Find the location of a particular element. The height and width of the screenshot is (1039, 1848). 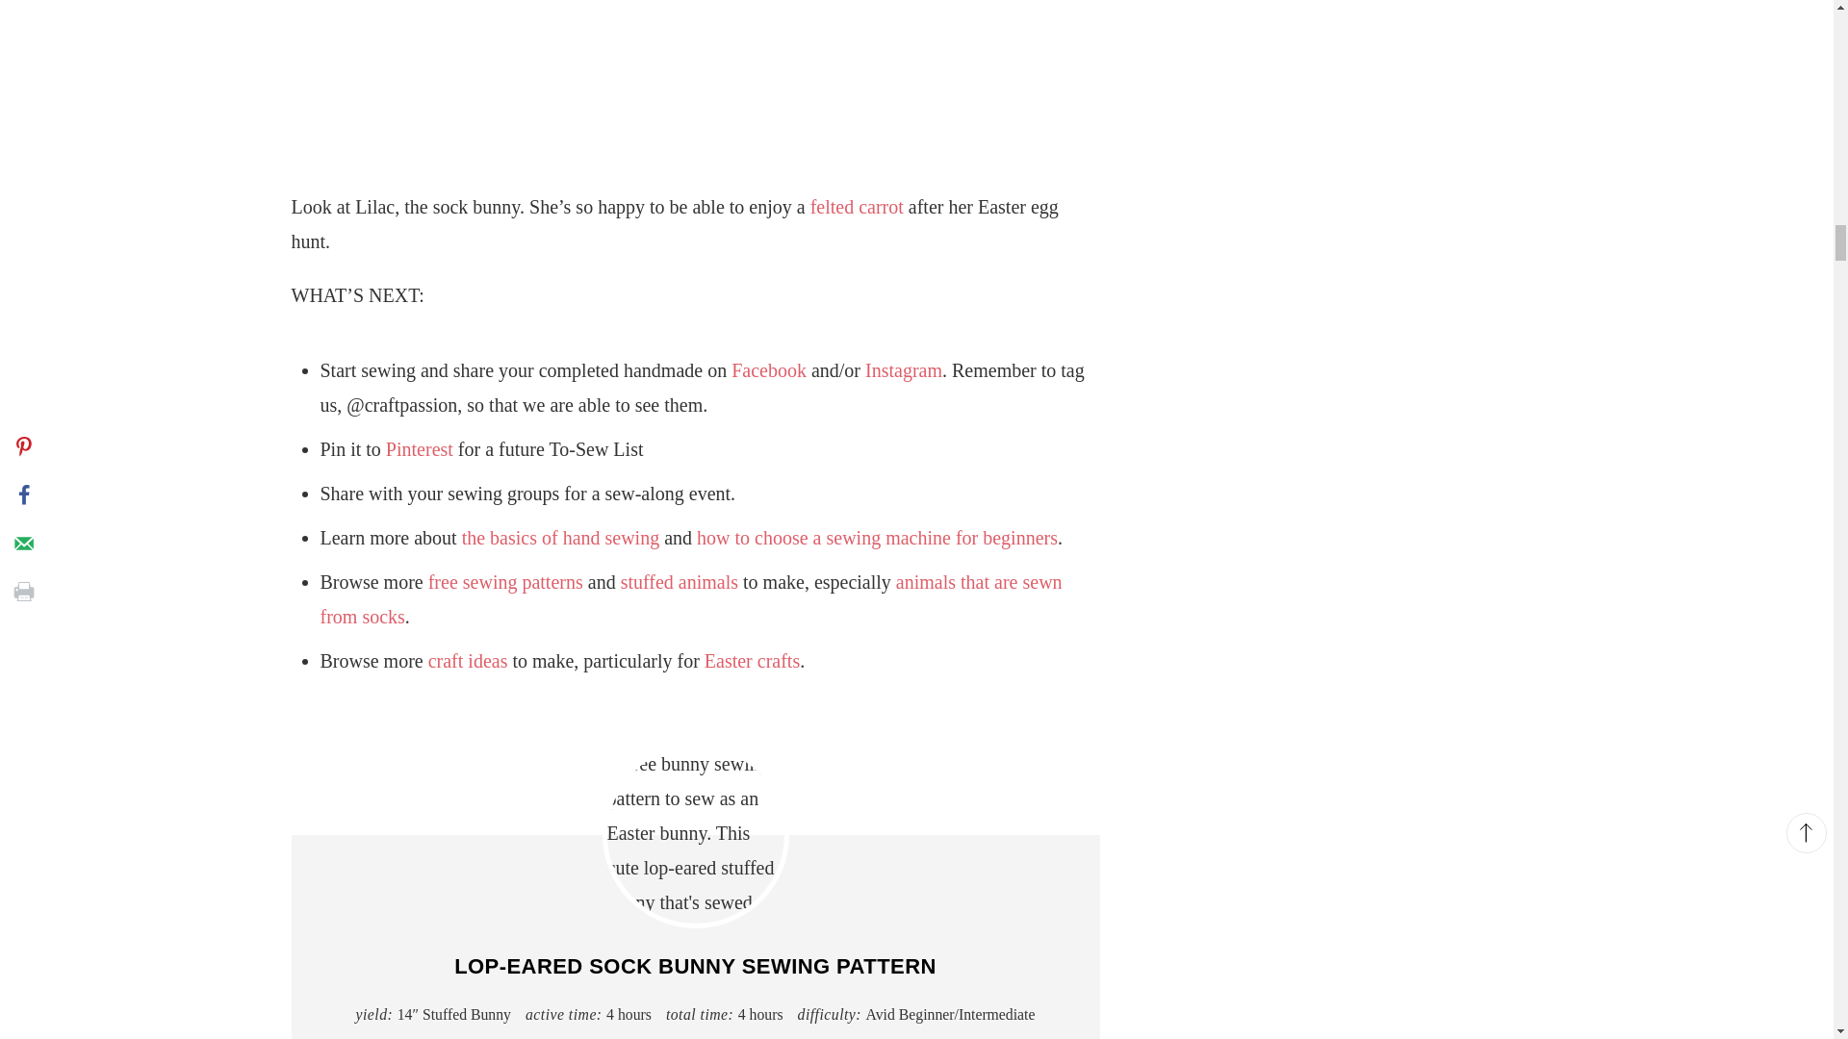

felted carrot is located at coordinates (857, 206).